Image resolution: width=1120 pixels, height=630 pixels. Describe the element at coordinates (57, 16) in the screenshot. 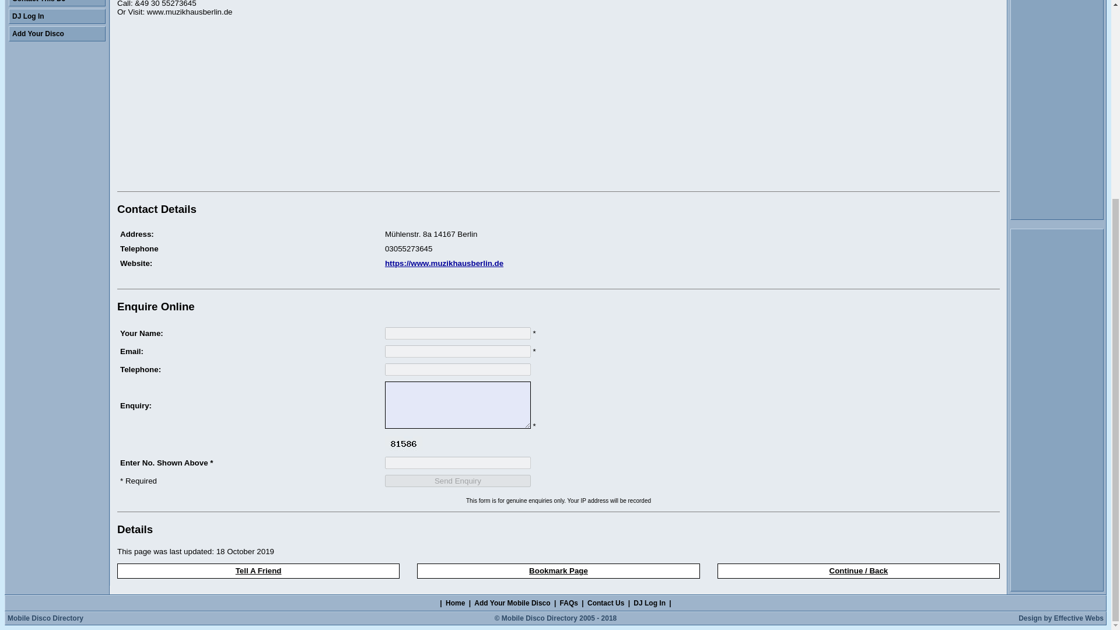

I see `Update your entry` at that location.